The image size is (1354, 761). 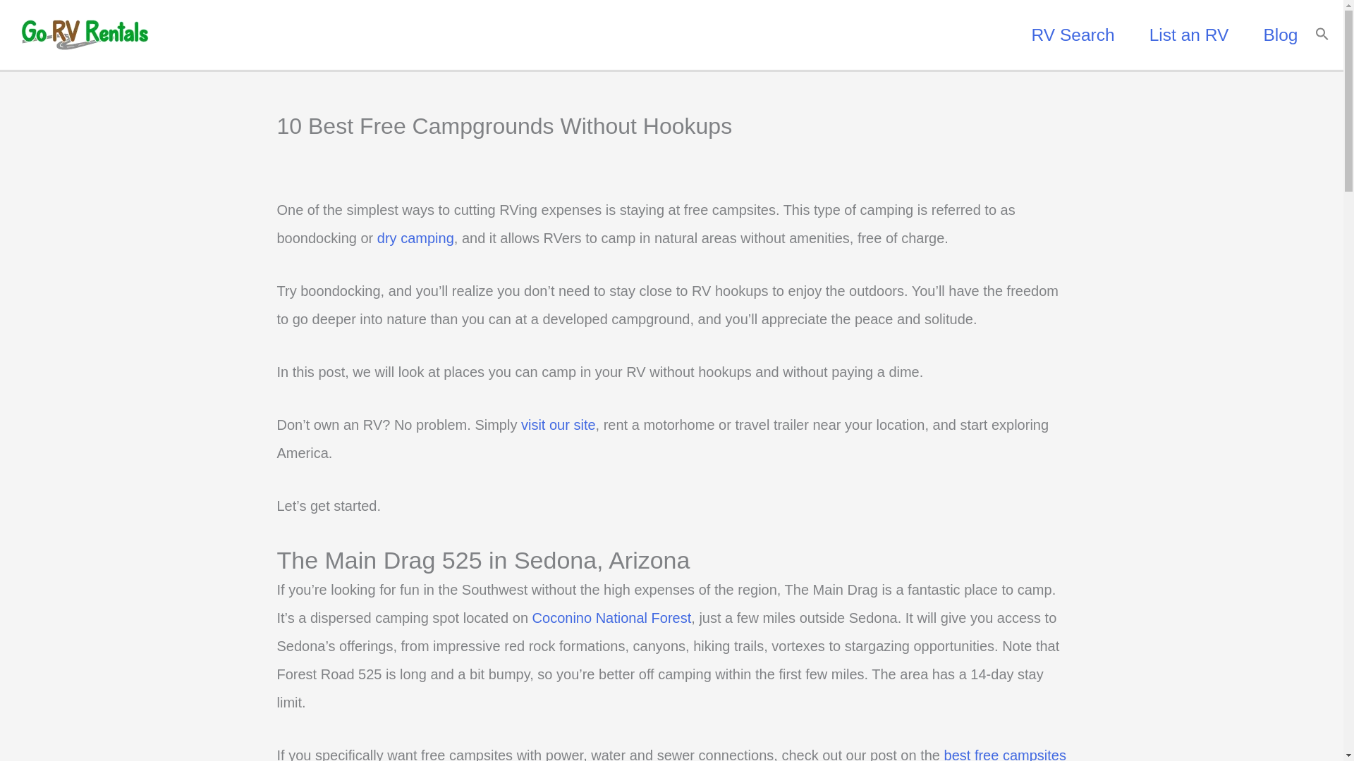 What do you see at coordinates (1280, 35) in the screenshot?
I see `Blog` at bounding box center [1280, 35].